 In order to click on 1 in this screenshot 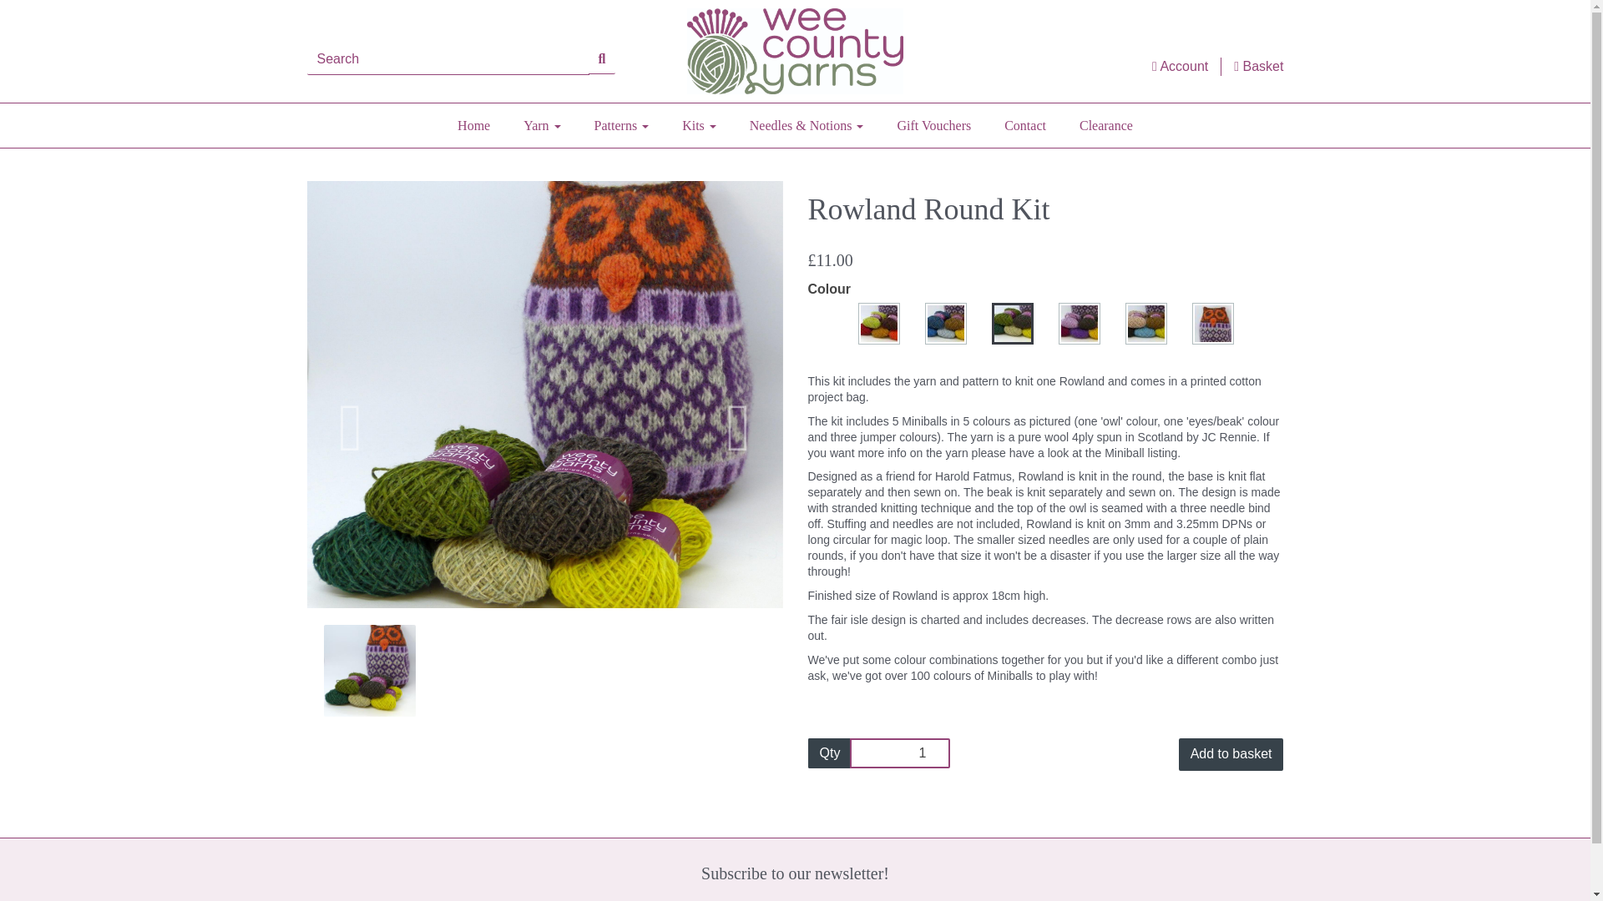, I will do `click(900, 753)`.